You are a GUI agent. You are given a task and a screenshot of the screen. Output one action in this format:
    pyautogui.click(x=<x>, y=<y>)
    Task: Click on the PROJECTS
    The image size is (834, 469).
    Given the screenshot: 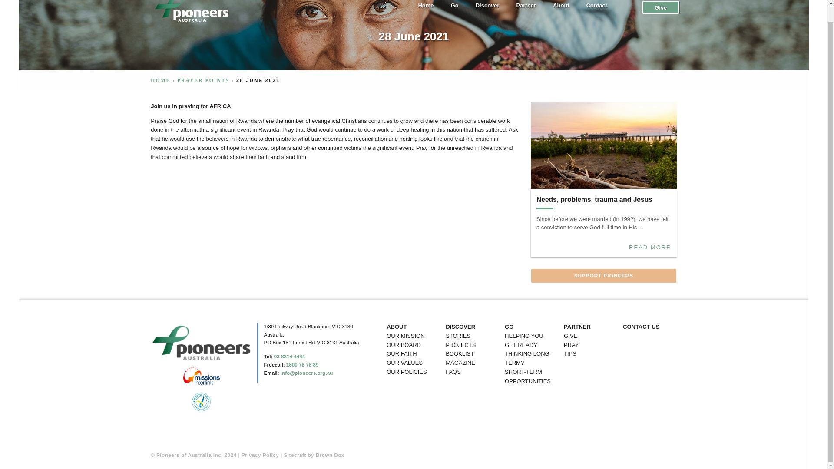 What is the action you would take?
    pyautogui.click(x=460, y=345)
    